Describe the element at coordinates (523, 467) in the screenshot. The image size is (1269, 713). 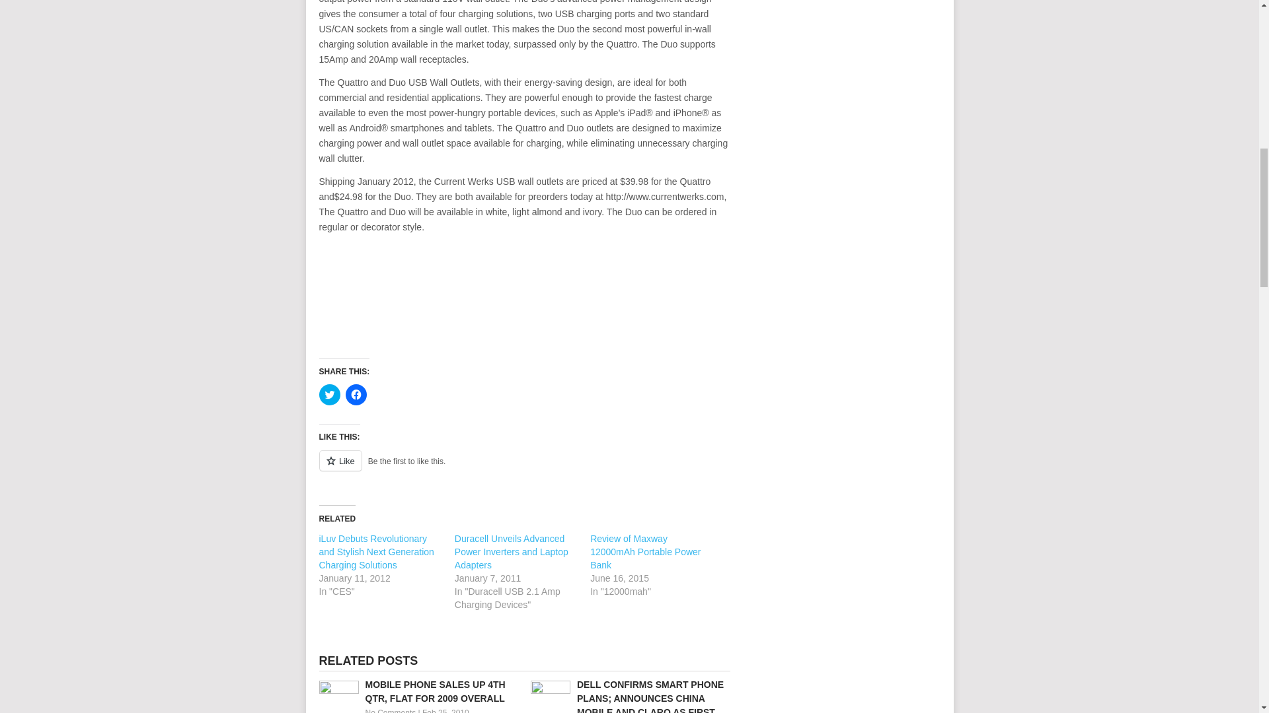
I see `Like or Reblog` at that location.